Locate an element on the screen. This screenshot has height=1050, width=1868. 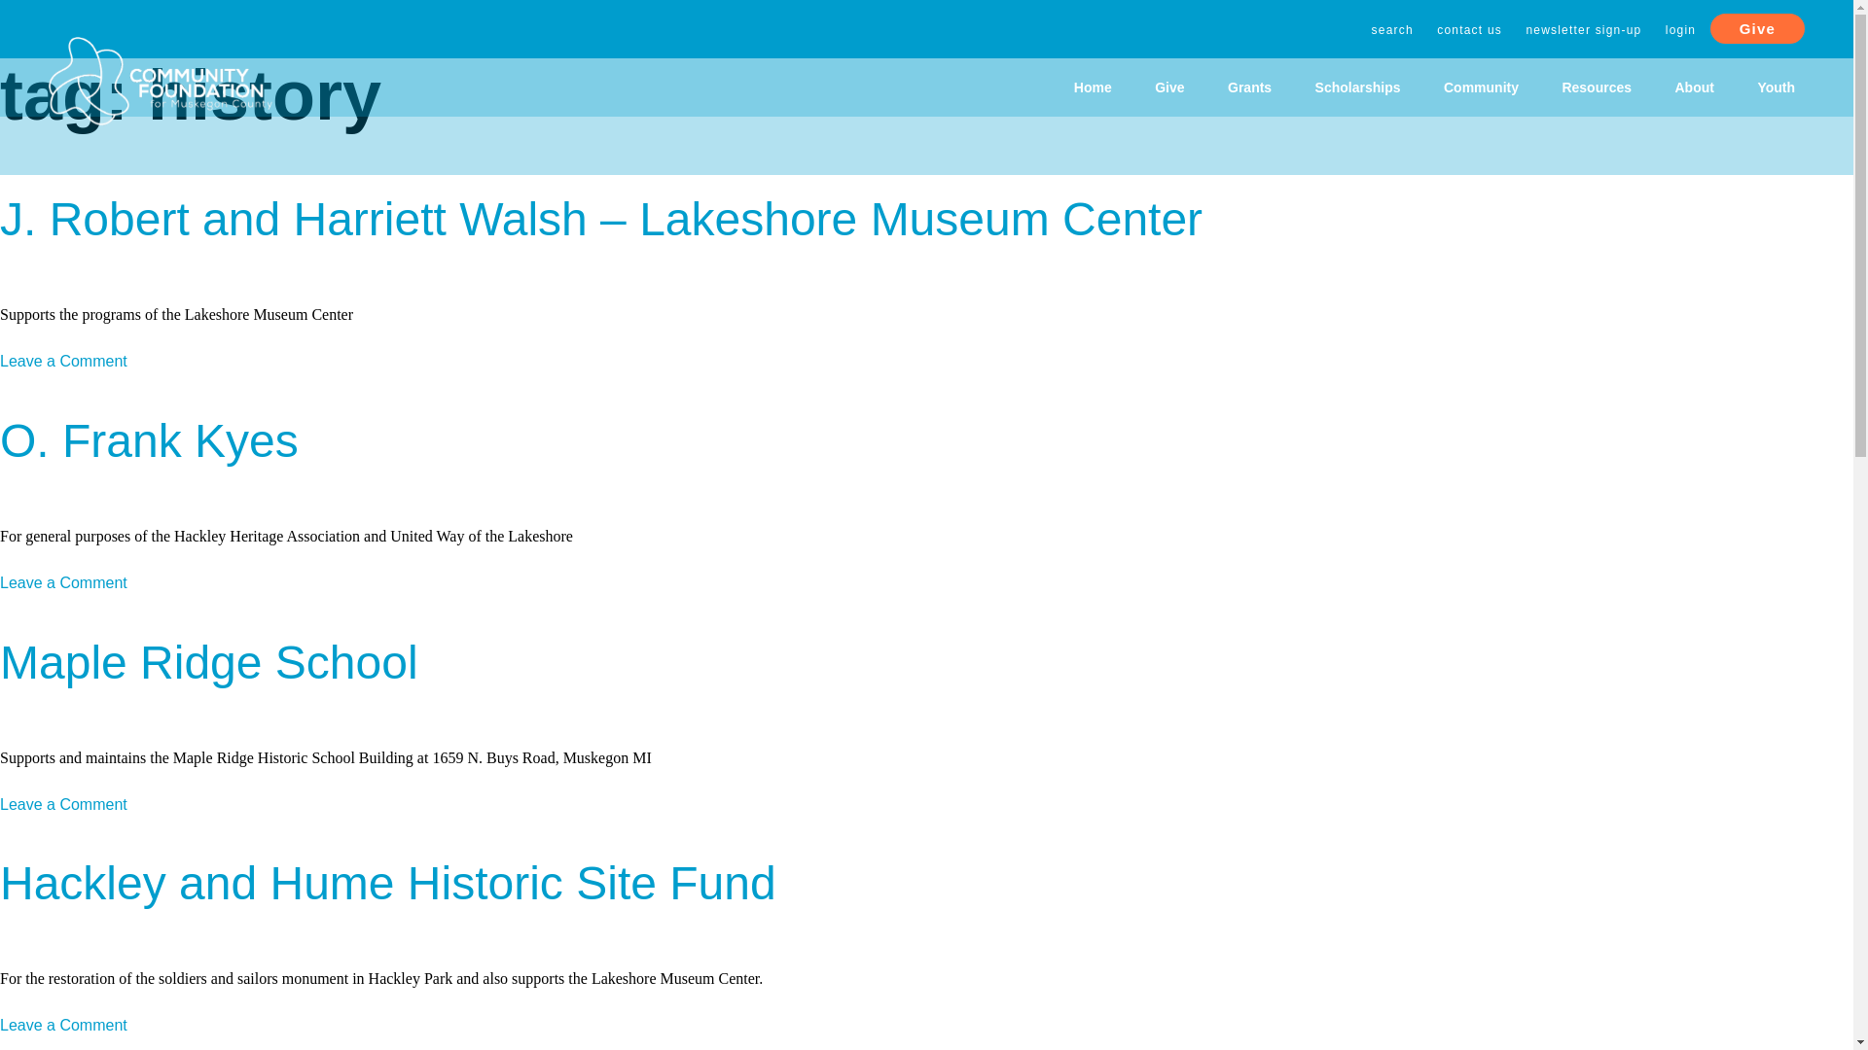
Home is located at coordinates (1094, 87).